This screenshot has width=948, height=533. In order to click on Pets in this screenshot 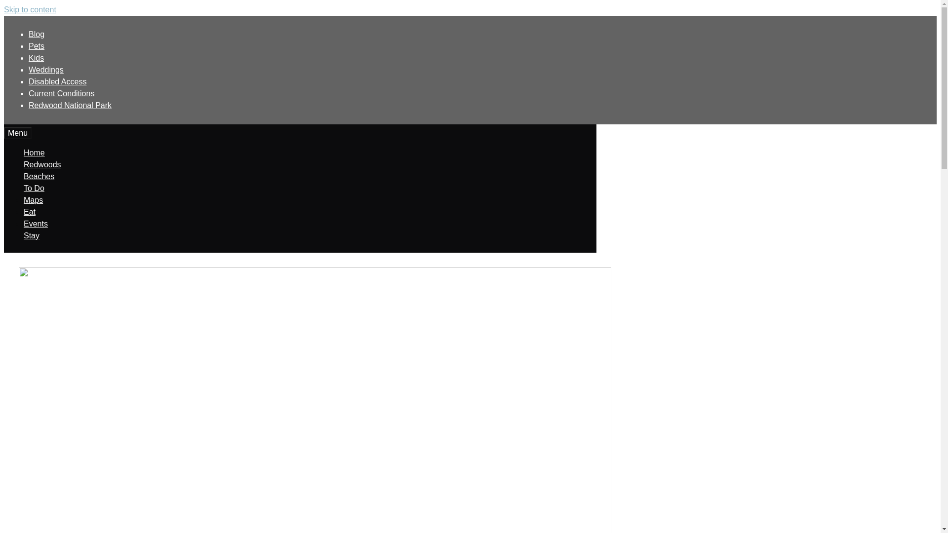, I will do `click(37, 46)`.